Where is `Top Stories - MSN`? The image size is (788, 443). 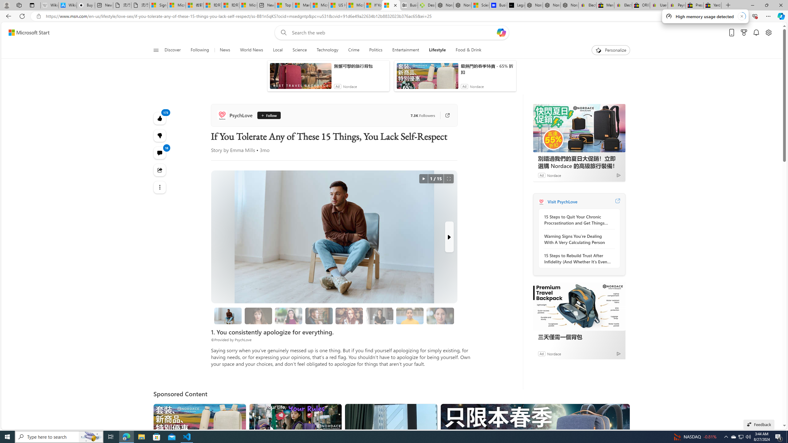 Top Stories - MSN is located at coordinates (284, 5).